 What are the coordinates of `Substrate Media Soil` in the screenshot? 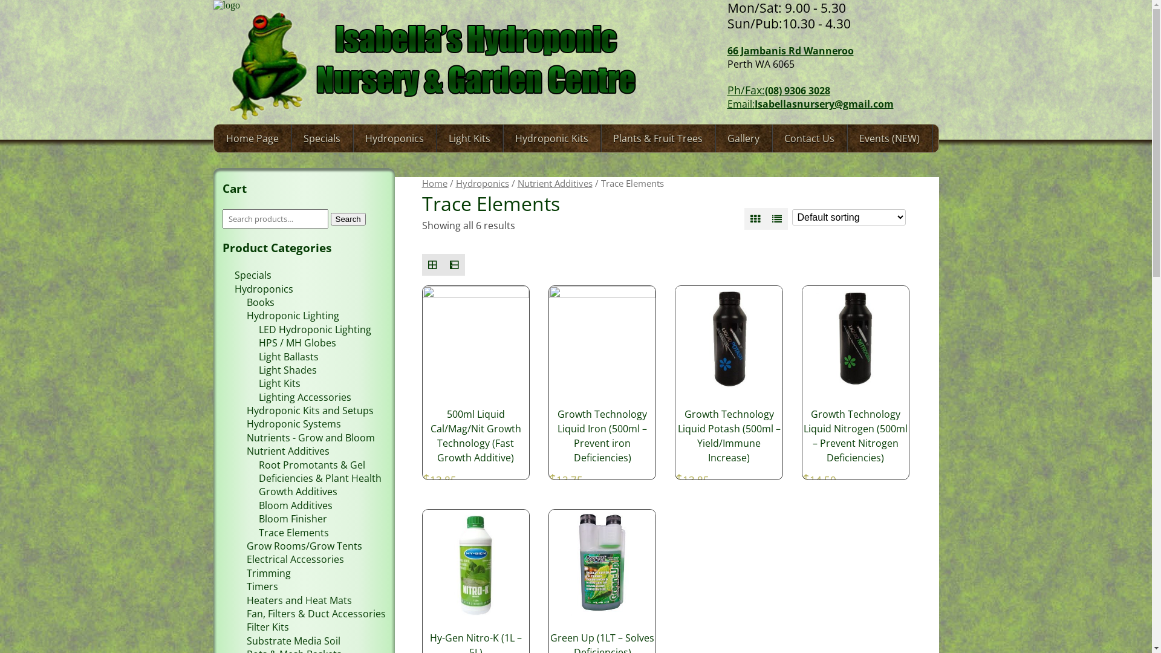 It's located at (294, 641).